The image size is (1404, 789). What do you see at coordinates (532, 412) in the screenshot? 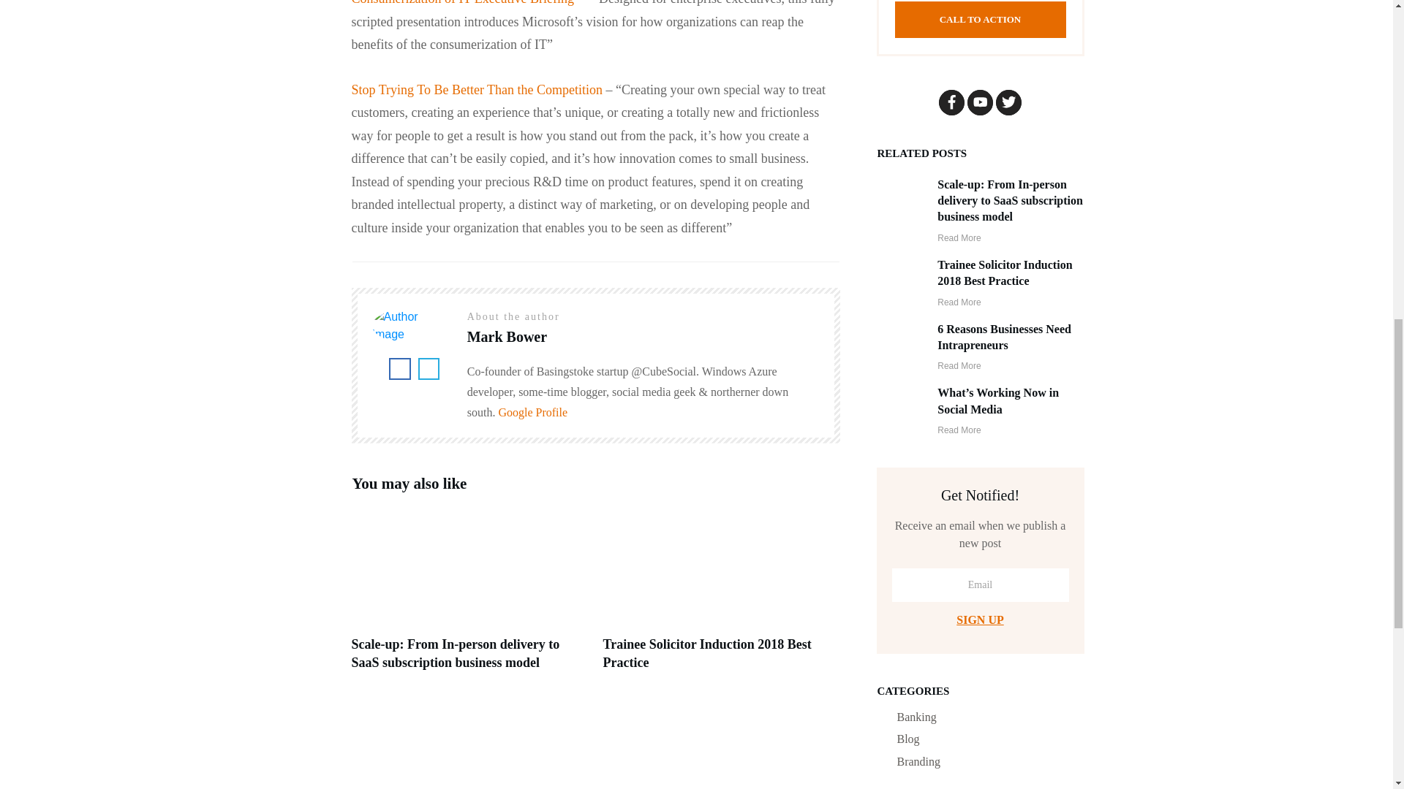
I see `Google Profile` at bounding box center [532, 412].